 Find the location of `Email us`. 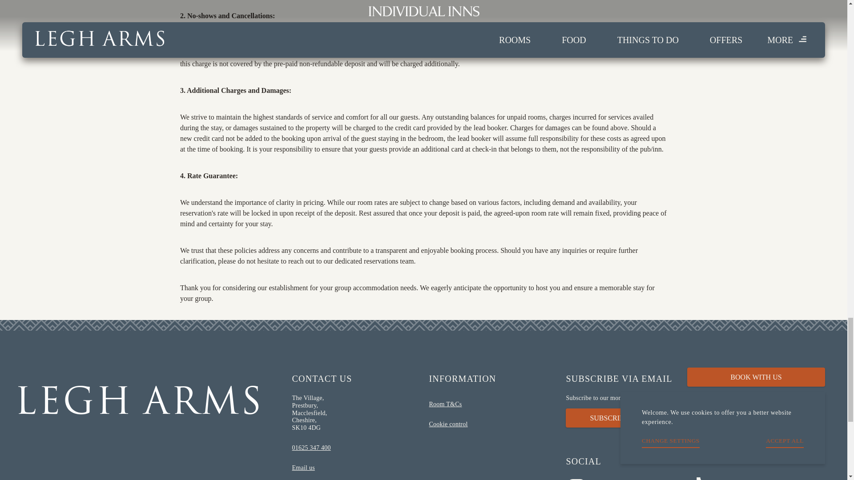

Email us is located at coordinates (355, 468).